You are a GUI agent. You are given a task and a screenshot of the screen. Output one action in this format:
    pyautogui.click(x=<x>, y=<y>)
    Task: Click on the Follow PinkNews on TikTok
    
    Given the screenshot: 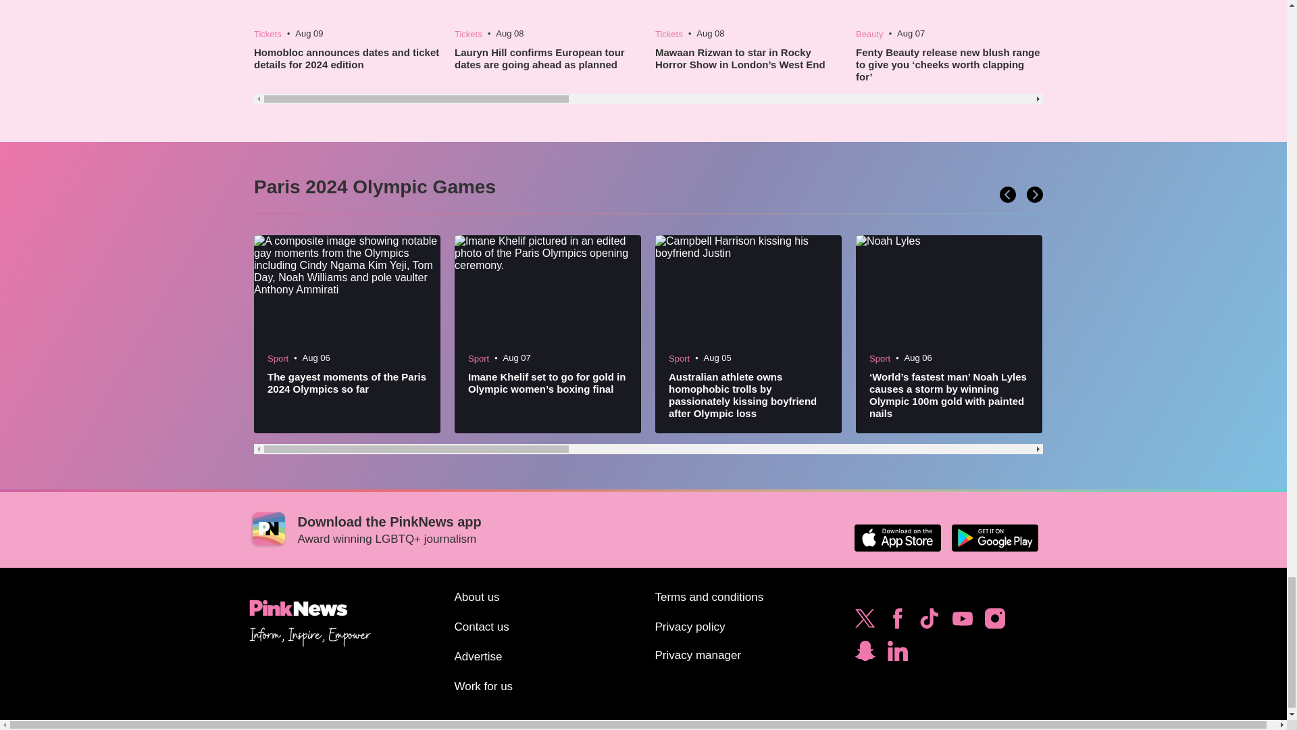 What is the action you would take?
    pyautogui.click(x=929, y=622)
    